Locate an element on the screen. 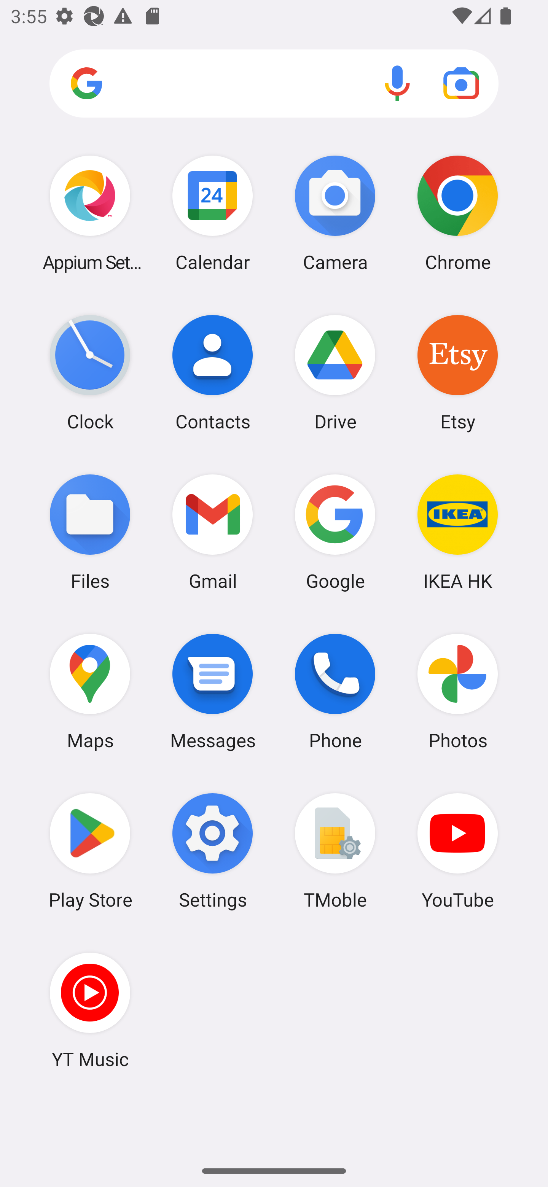  Phone is located at coordinates (335, 691).